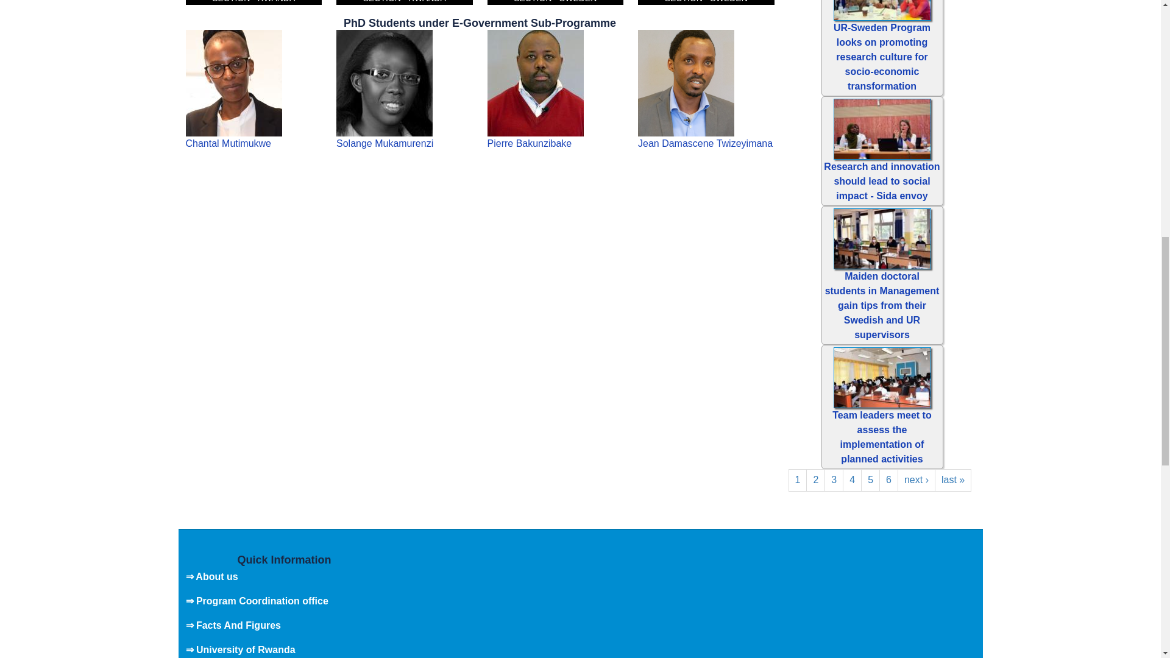 The image size is (1170, 658). I want to click on Go to page 3, so click(834, 480).